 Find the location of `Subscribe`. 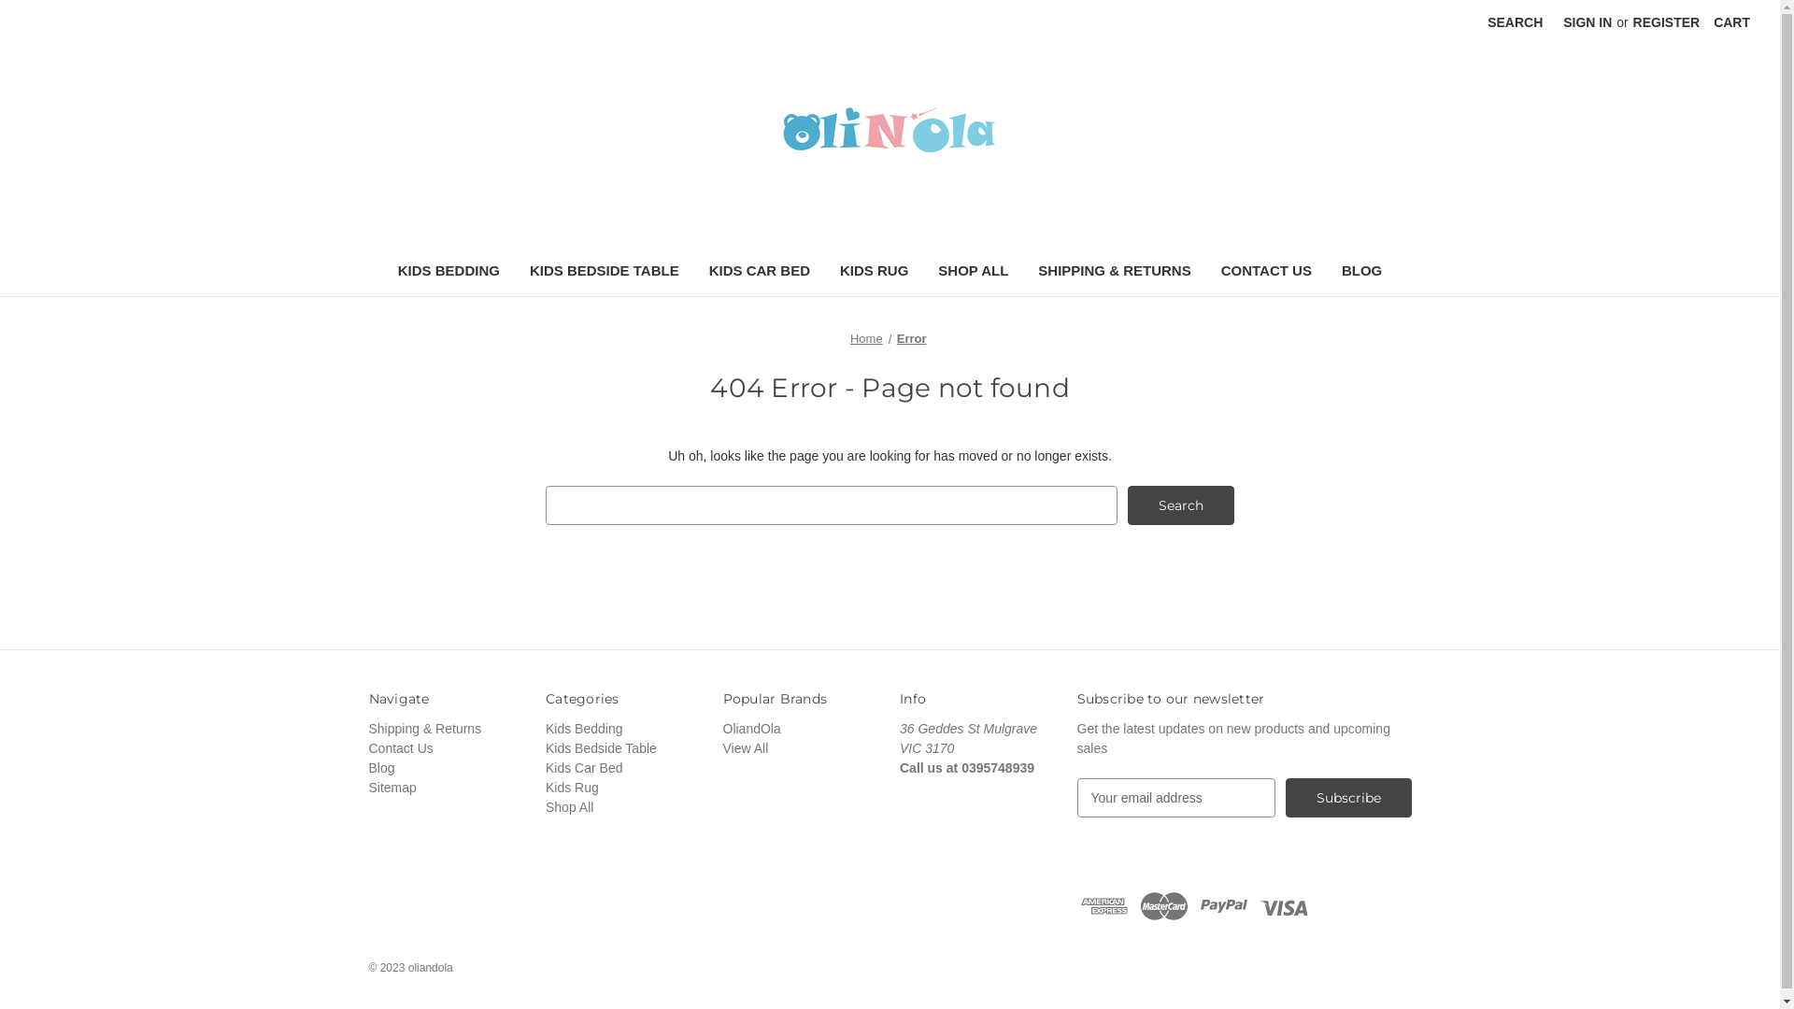

Subscribe is located at coordinates (1349, 798).